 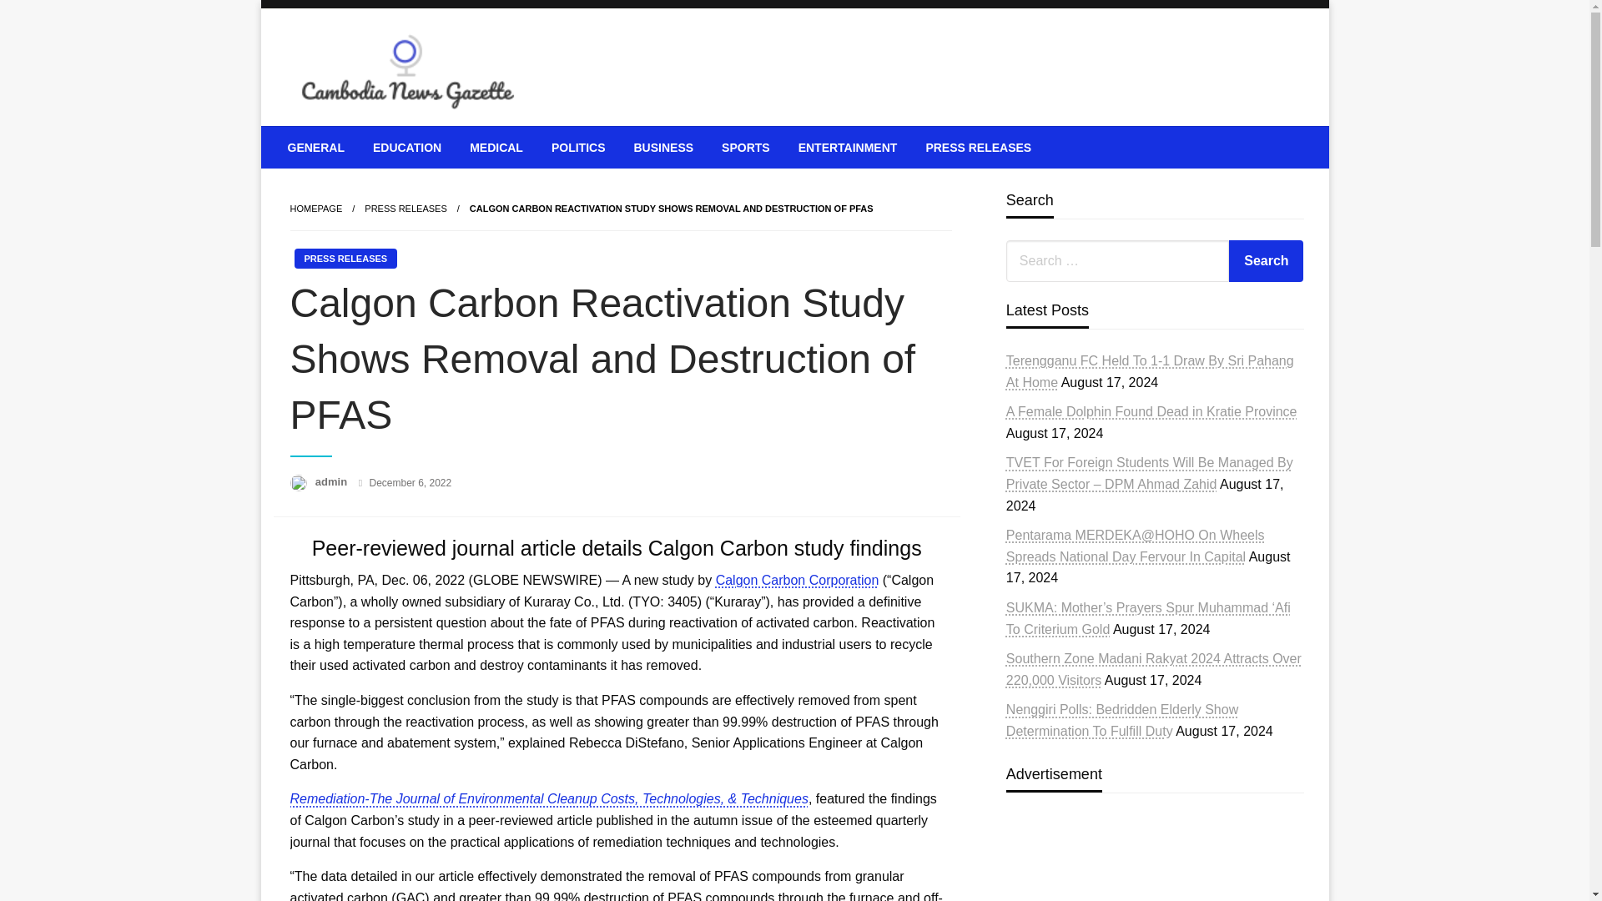 What do you see at coordinates (978, 147) in the screenshot?
I see `PRESS RELEASES` at bounding box center [978, 147].